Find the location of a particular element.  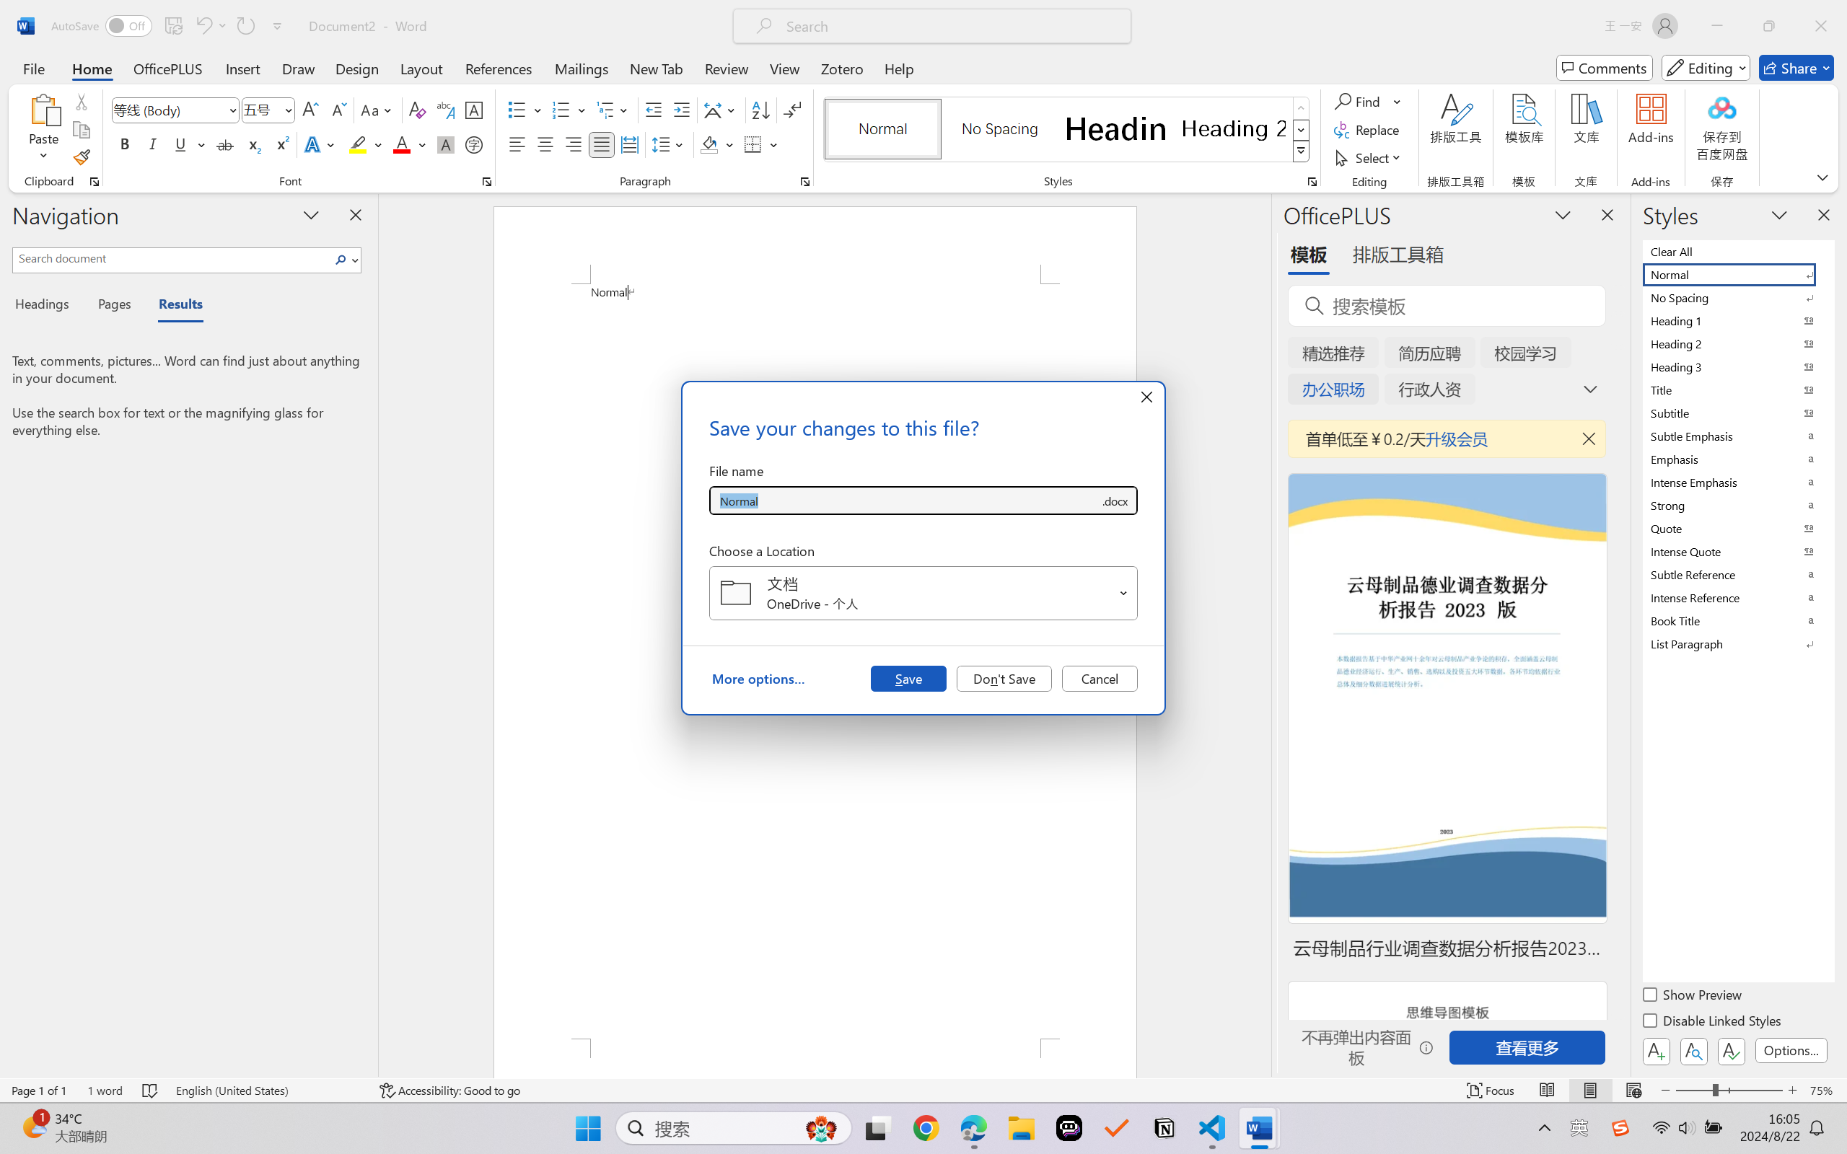

Search document is located at coordinates (172, 258).